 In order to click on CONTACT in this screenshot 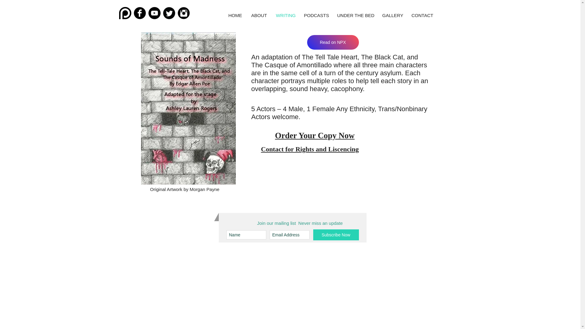, I will do `click(422, 15)`.